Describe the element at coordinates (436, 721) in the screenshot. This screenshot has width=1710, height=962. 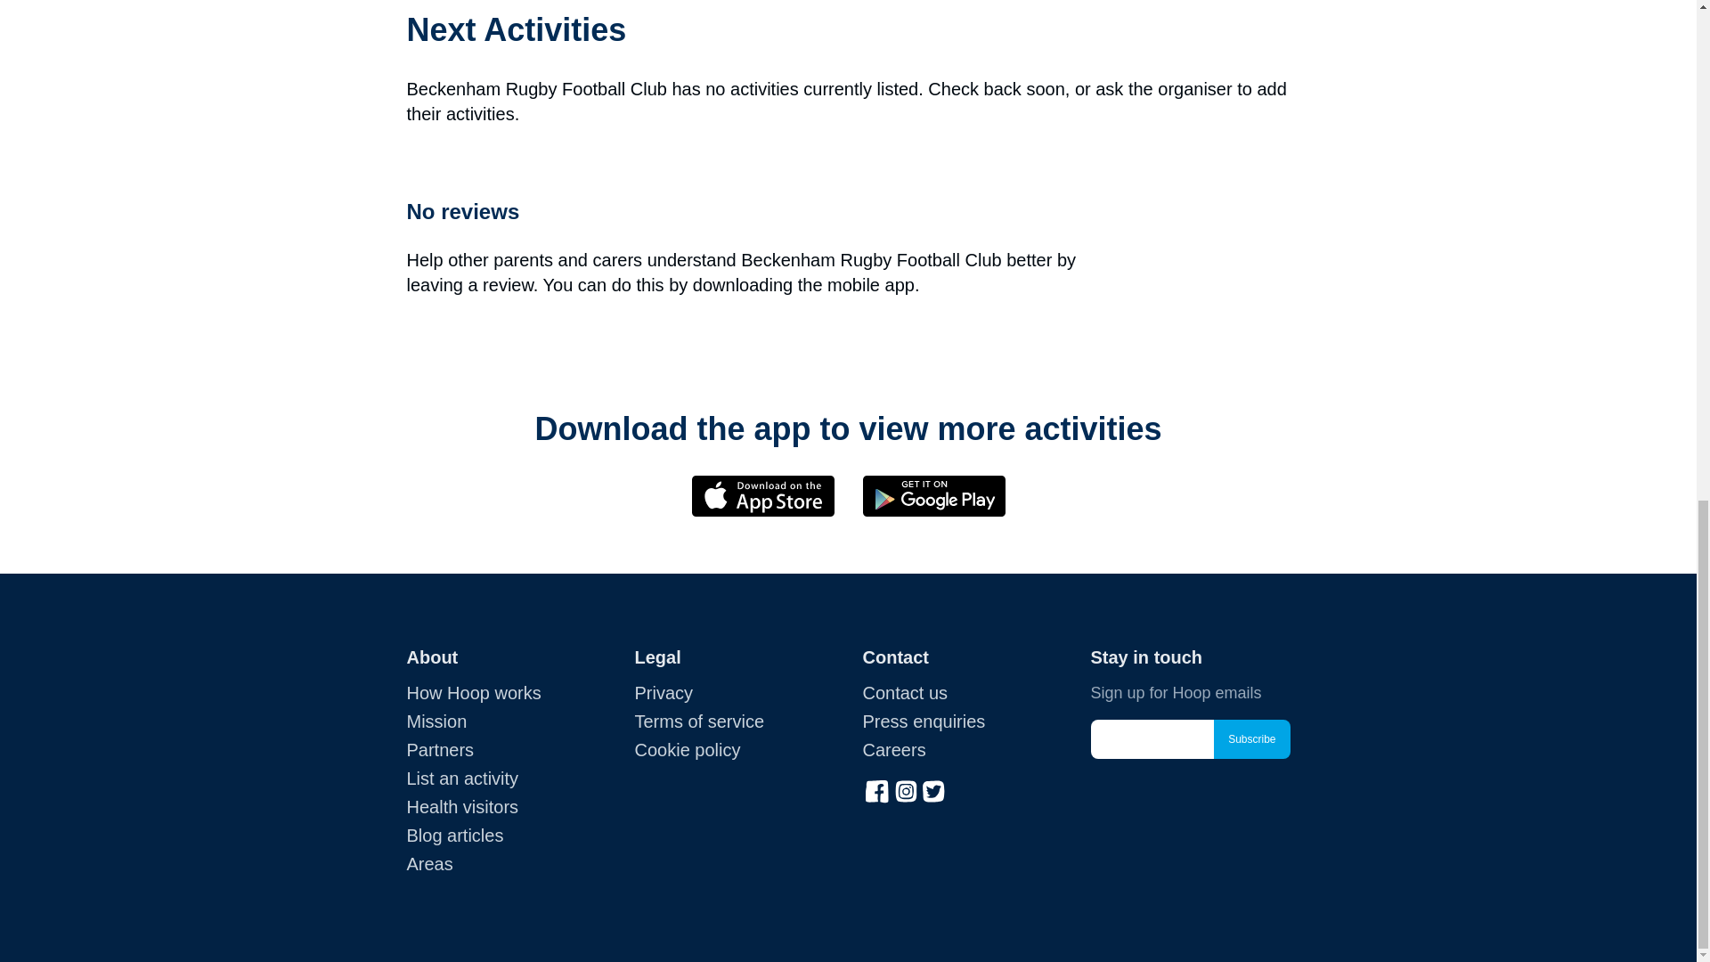
I see `Mission` at that location.